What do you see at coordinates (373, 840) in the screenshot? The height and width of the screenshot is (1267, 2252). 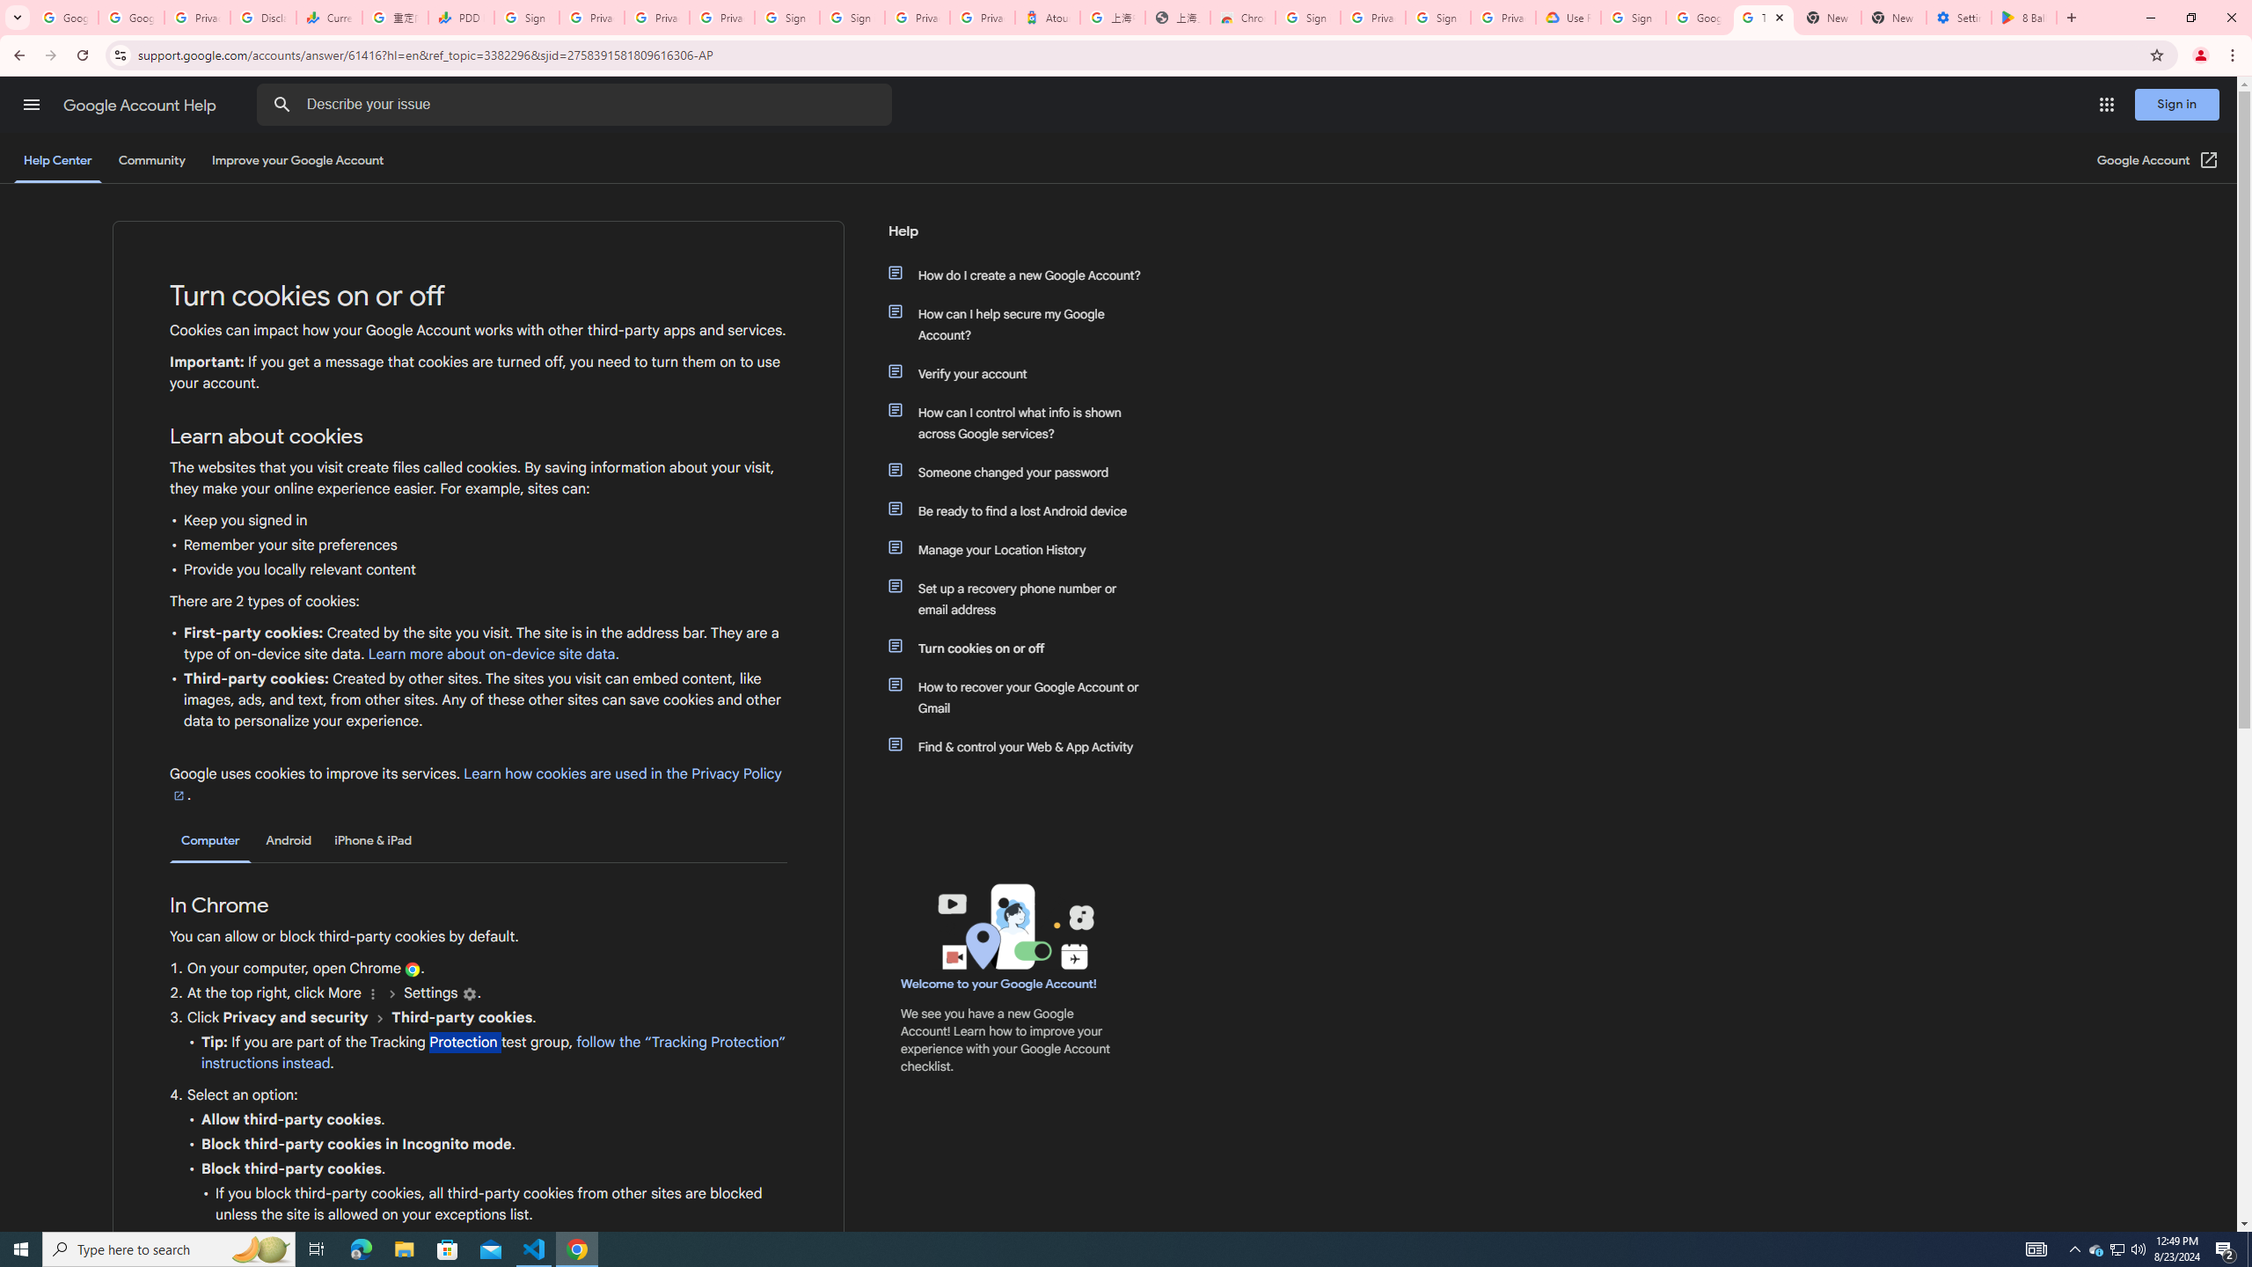 I see `iPhone & iPad` at bounding box center [373, 840].